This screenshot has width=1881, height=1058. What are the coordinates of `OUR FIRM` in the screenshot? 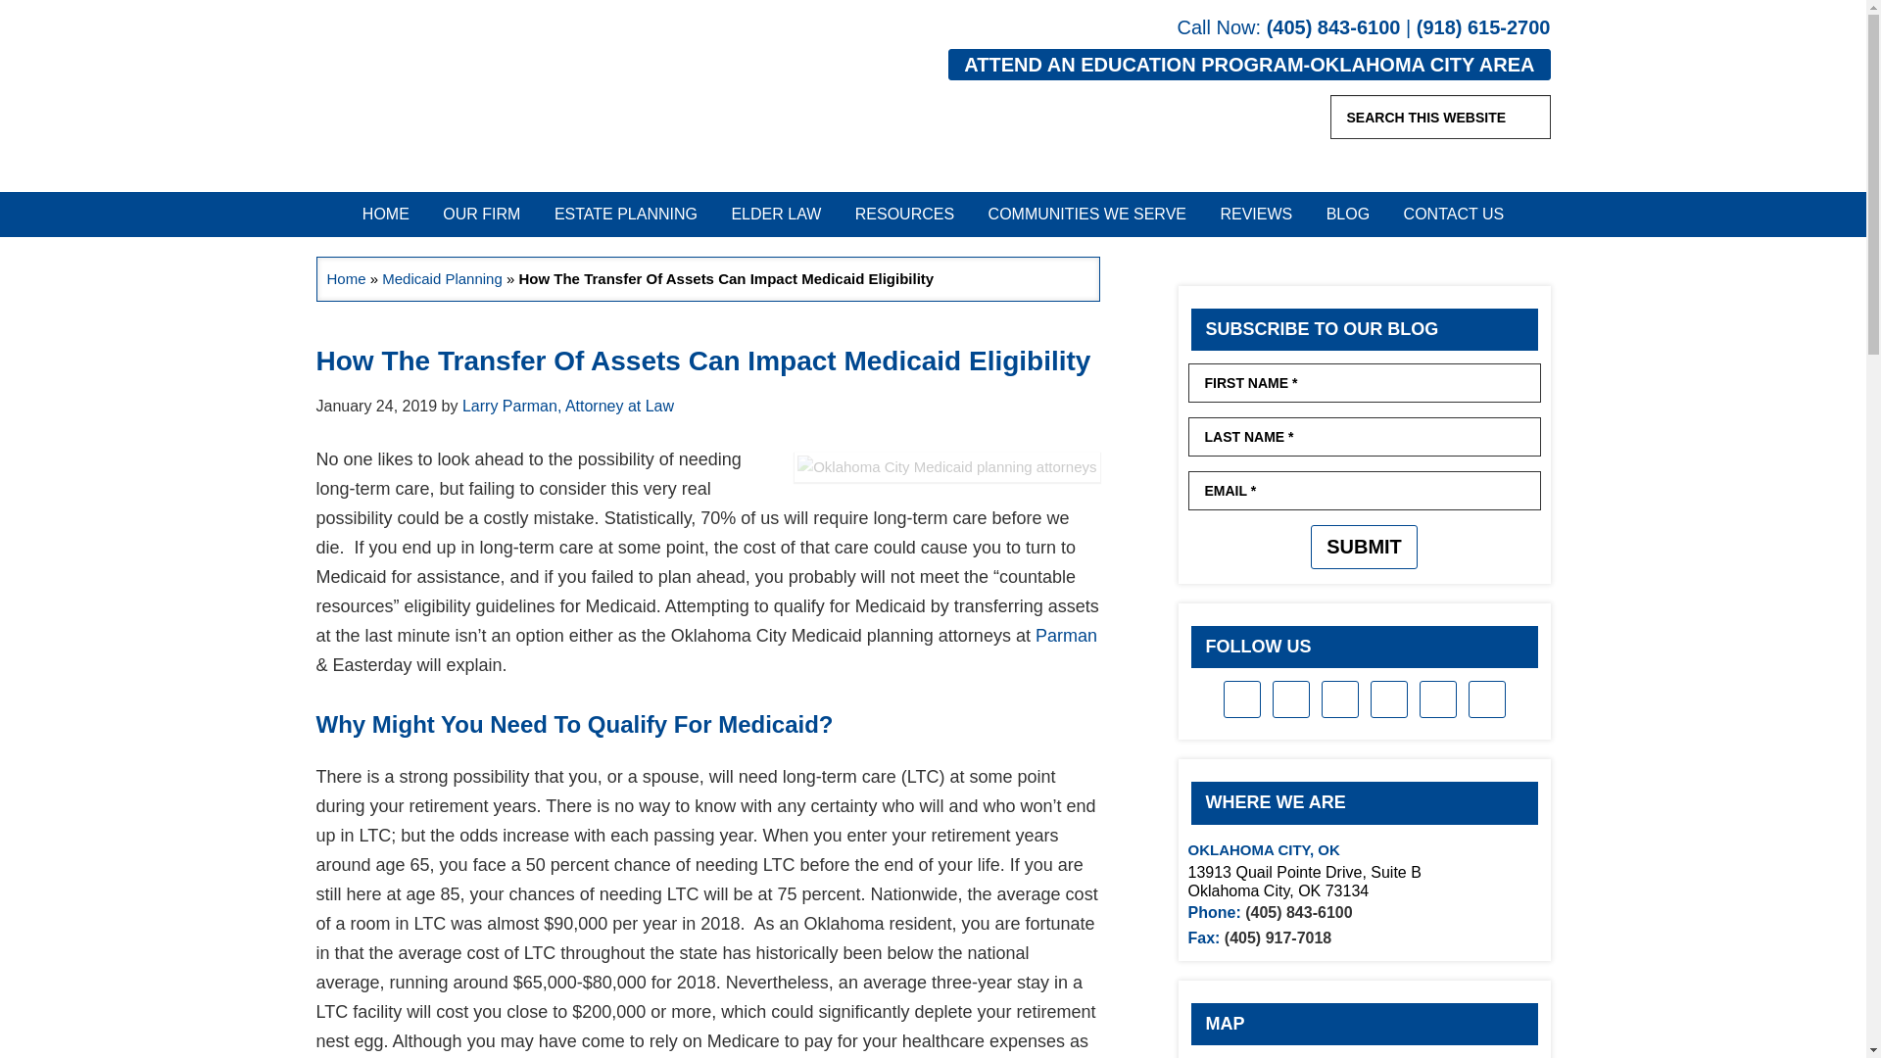 It's located at (481, 214).